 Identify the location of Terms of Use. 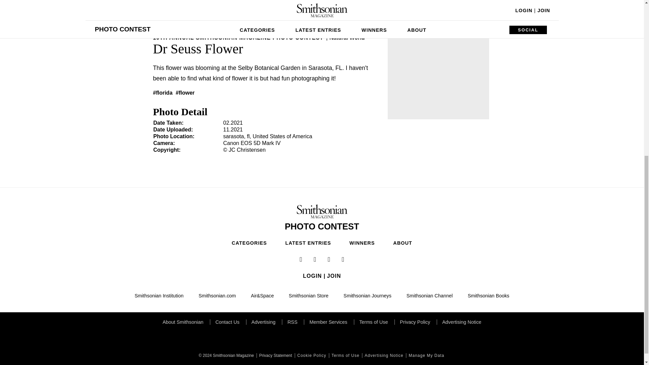
(345, 356).